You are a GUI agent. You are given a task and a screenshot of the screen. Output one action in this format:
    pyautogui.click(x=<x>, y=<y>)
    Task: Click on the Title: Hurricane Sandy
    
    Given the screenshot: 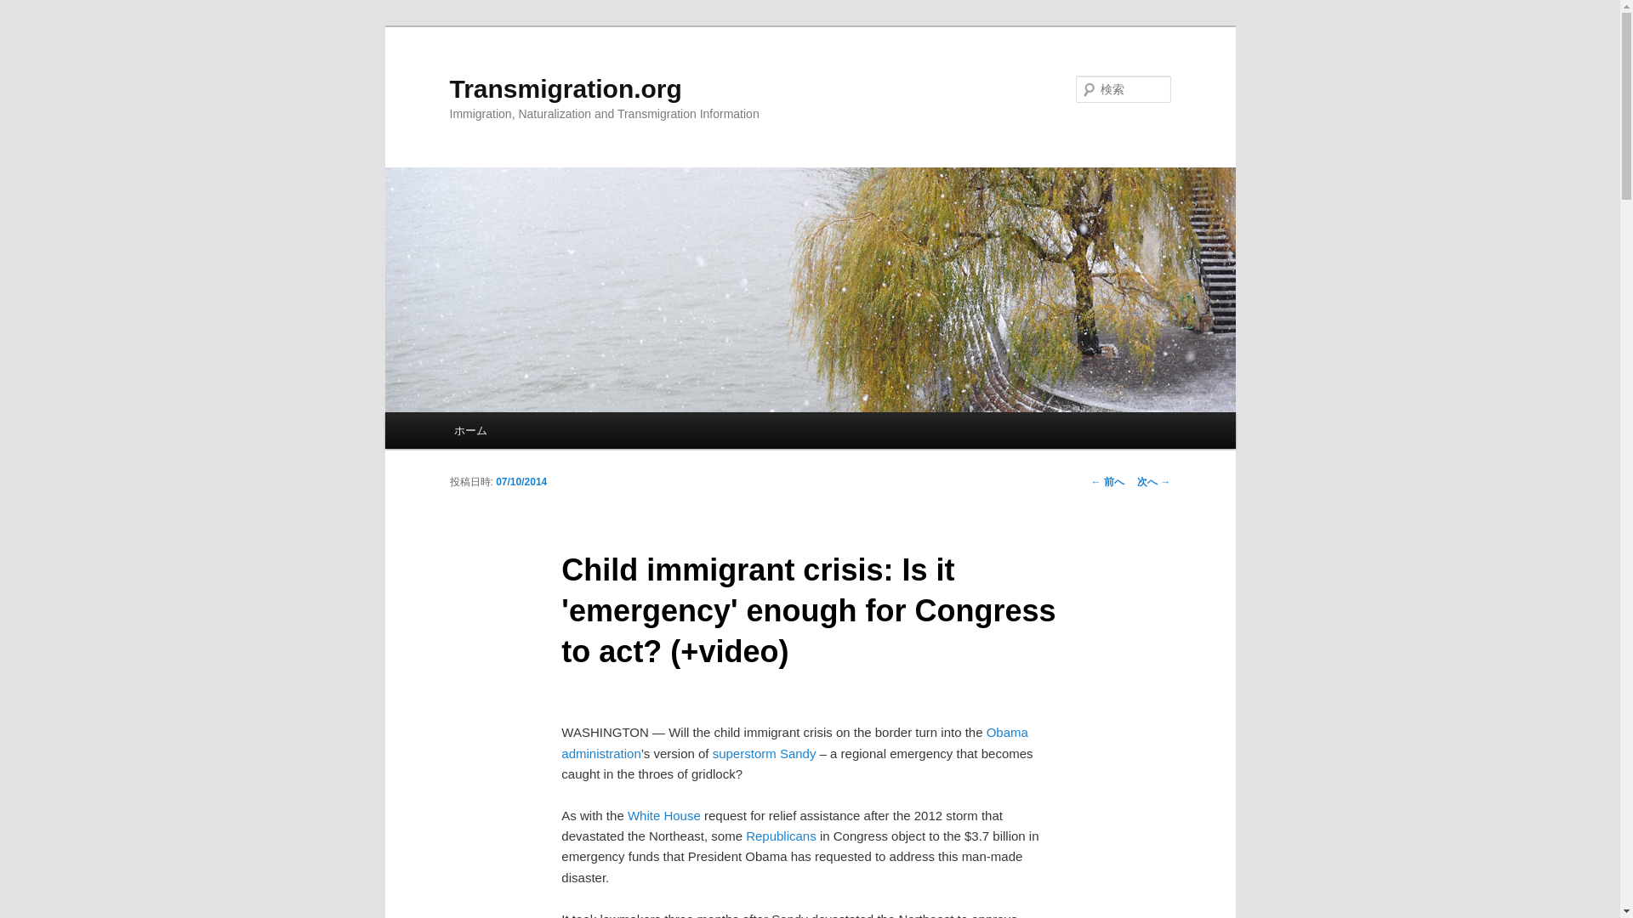 What is the action you would take?
    pyautogui.click(x=764, y=753)
    